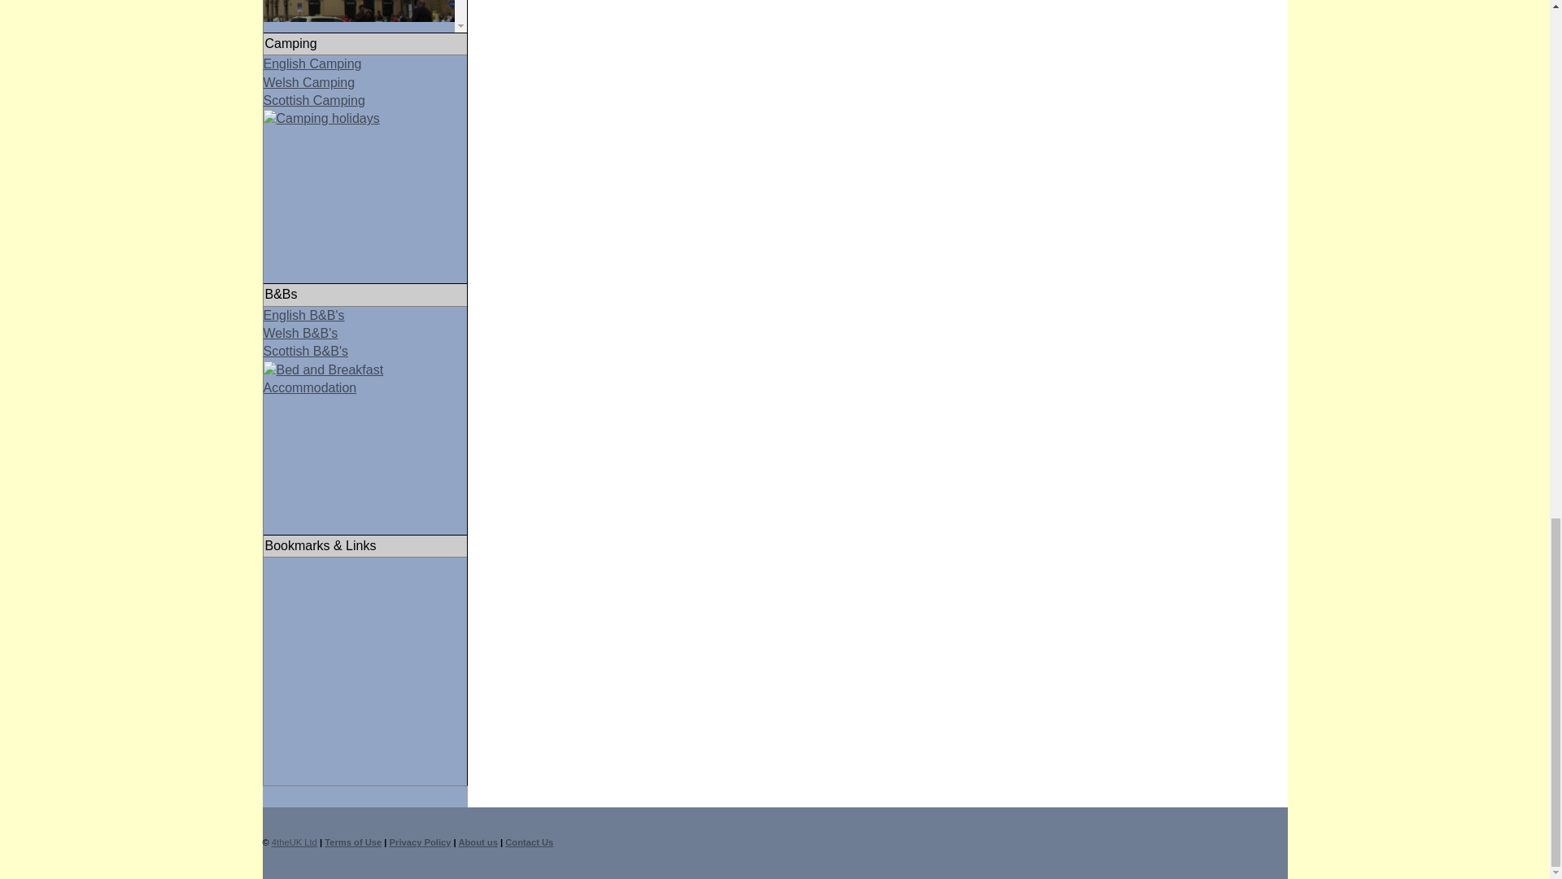 This screenshot has width=1562, height=879. What do you see at coordinates (359, 12) in the screenshot?
I see `Irish Hotels` at bounding box center [359, 12].